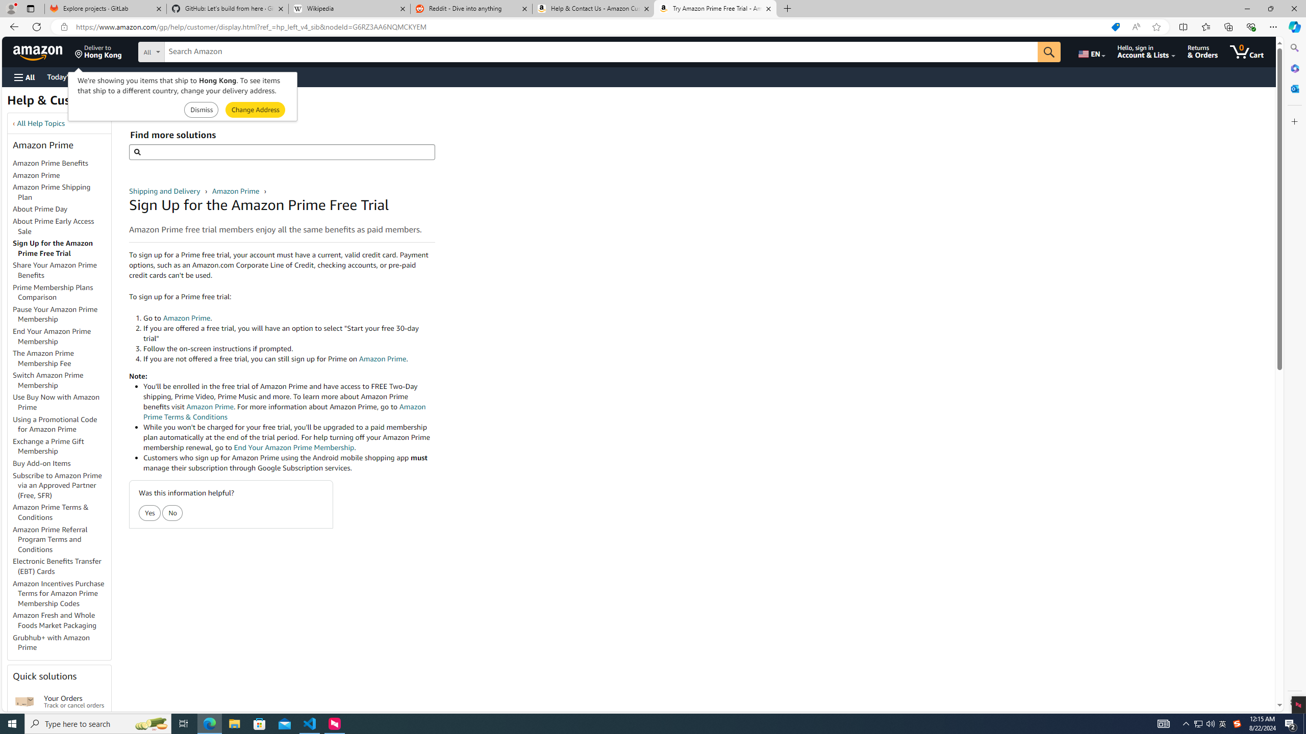  What do you see at coordinates (131, 76) in the screenshot?
I see `Customer Service` at bounding box center [131, 76].